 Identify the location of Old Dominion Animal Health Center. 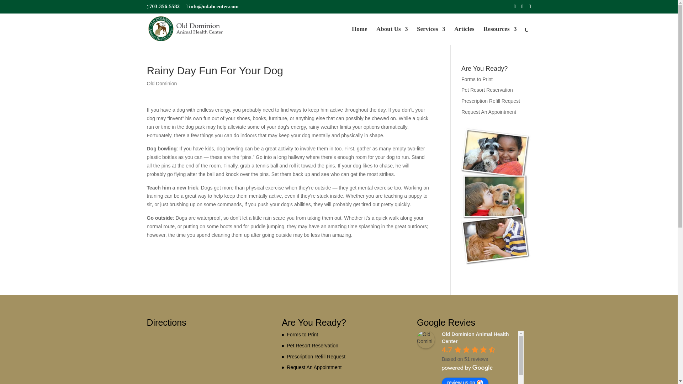
(425, 339).